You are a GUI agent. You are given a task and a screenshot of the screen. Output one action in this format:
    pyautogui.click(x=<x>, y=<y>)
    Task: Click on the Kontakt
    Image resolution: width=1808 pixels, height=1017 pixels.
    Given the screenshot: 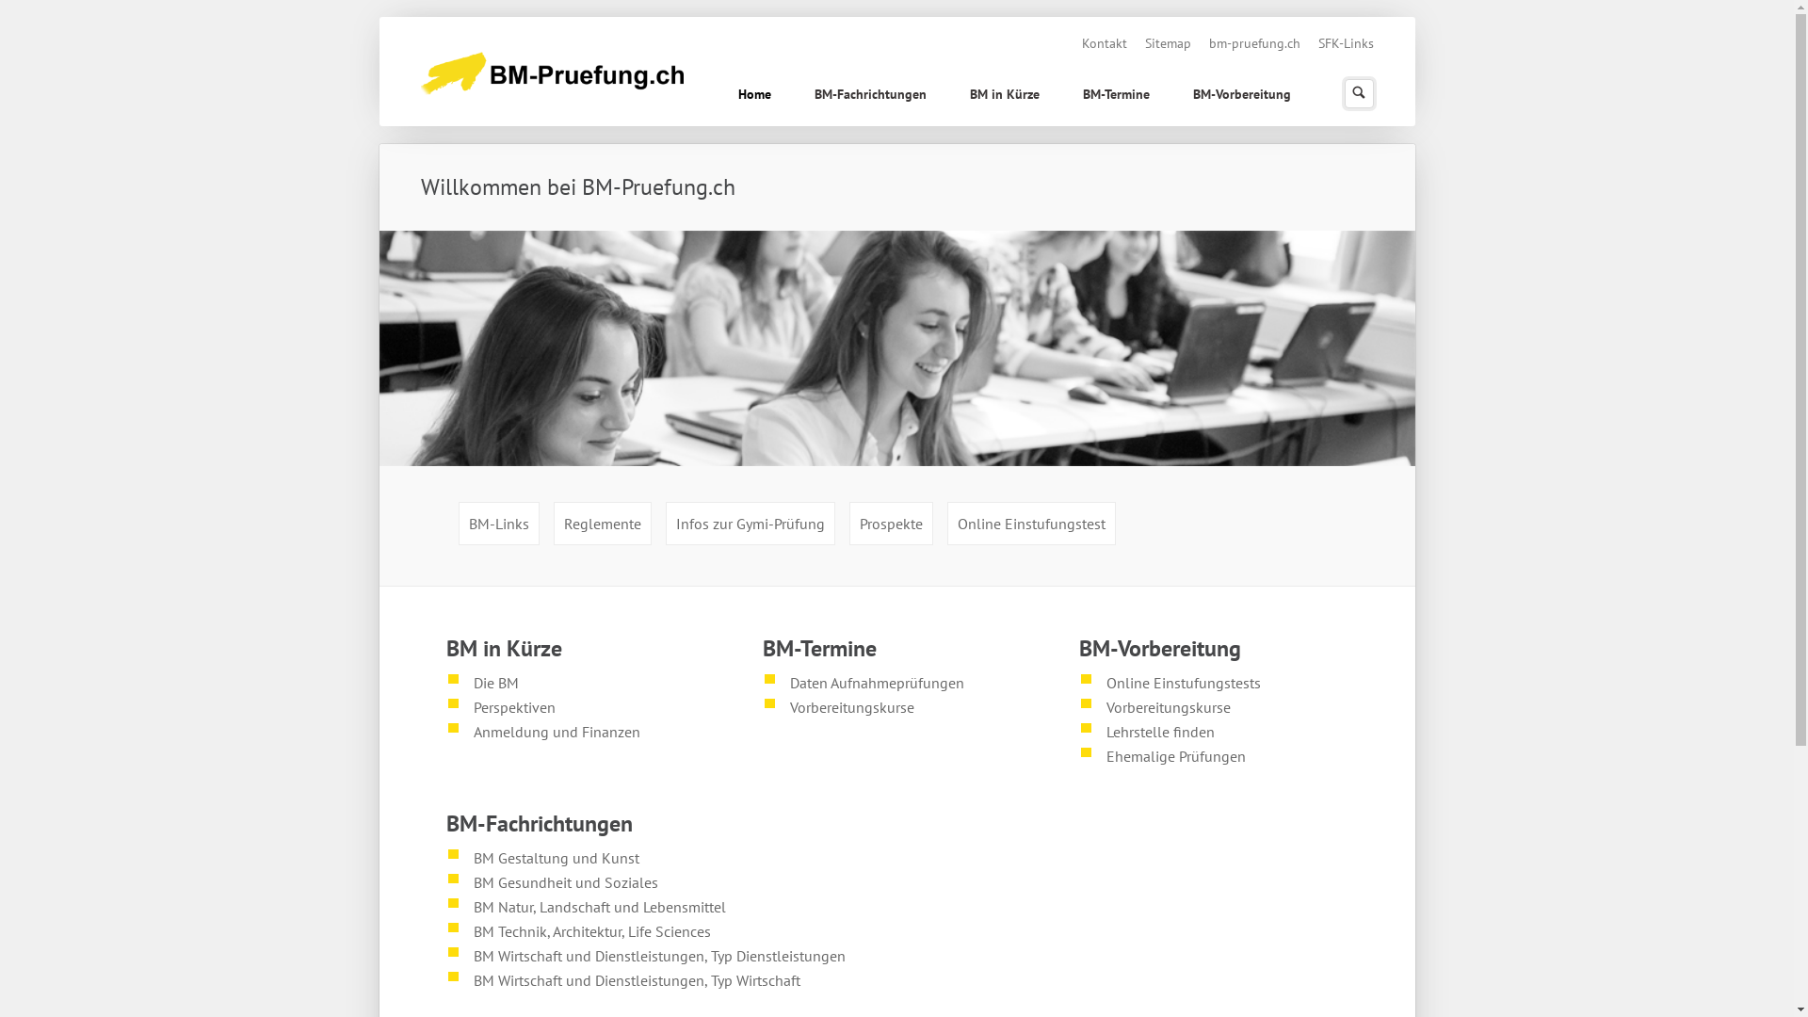 What is the action you would take?
    pyautogui.click(x=1104, y=43)
    